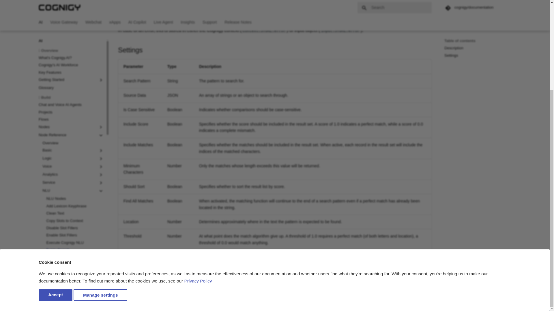  What do you see at coordinates (461, 301) in the screenshot?
I see `Cognigy on GitHub` at bounding box center [461, 301].